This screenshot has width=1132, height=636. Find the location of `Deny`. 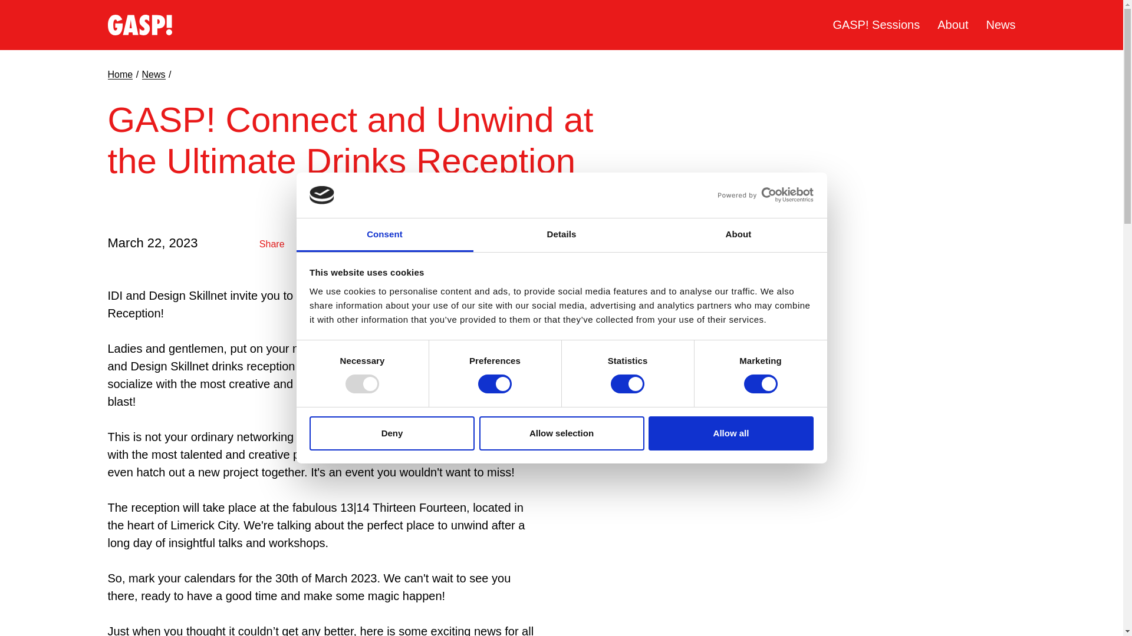

Deny is located at coordinates (391, 433).